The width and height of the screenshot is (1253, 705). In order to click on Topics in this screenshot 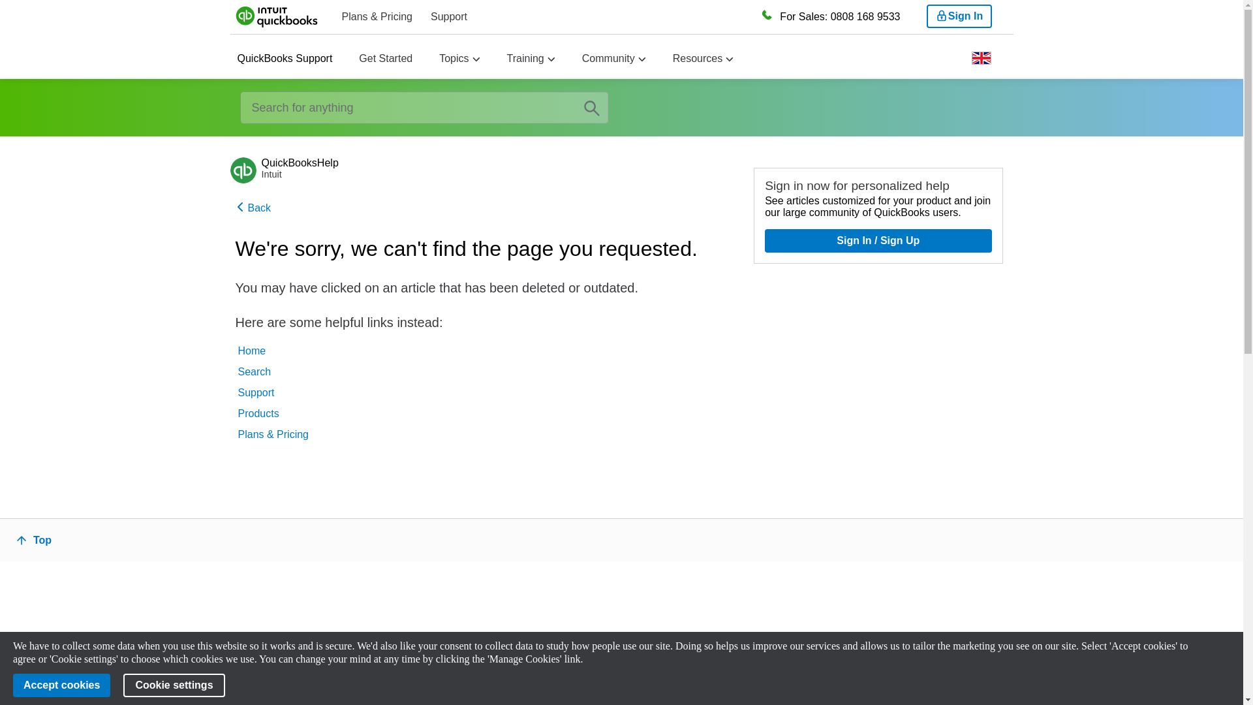, I will do `click(454, 59)`.